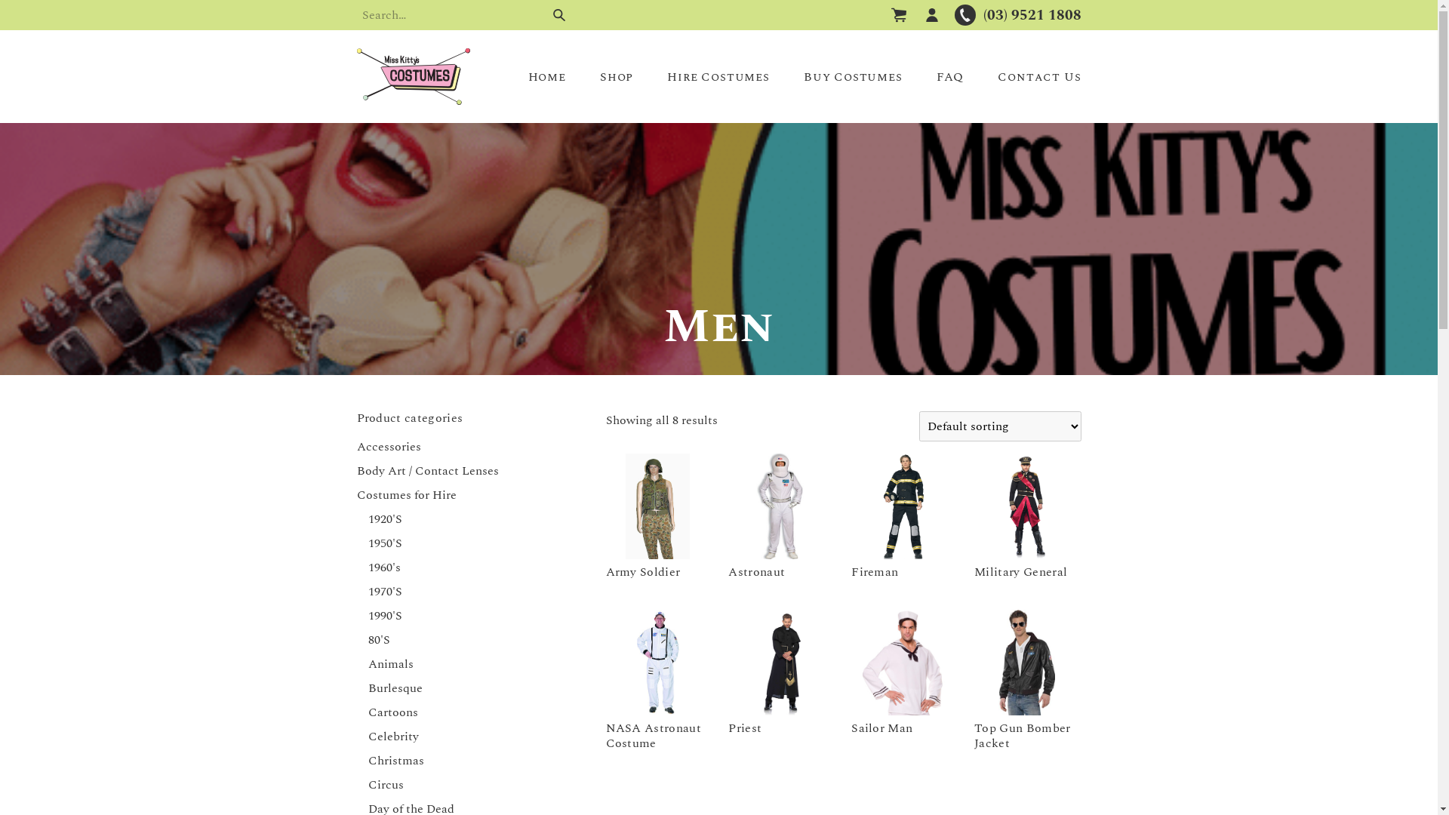  I want to click on Shop, so click(617, 77).